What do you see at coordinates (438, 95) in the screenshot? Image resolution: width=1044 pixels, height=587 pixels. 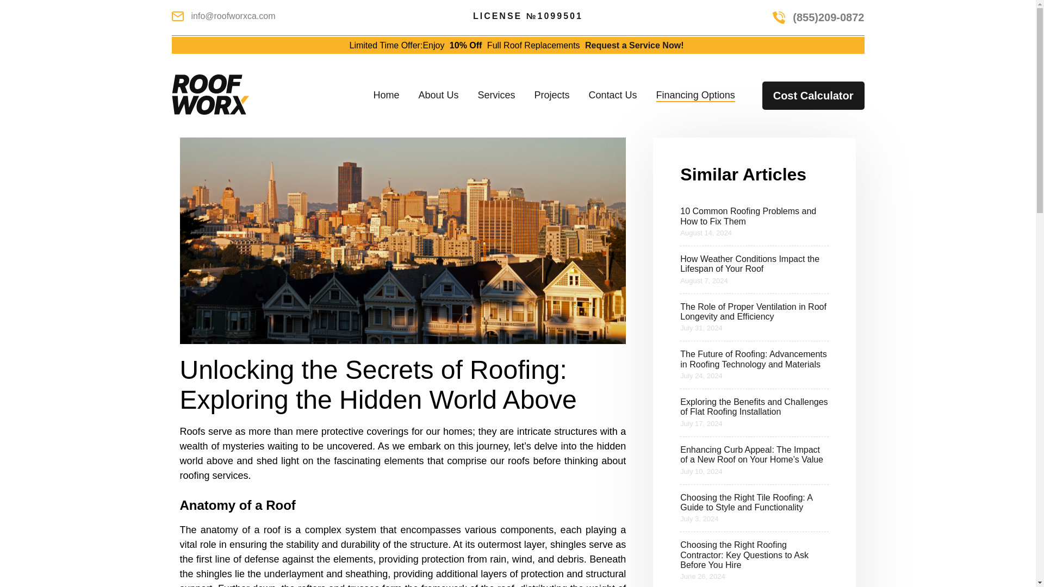 I see `About Us` at bounding box center [438, 95].